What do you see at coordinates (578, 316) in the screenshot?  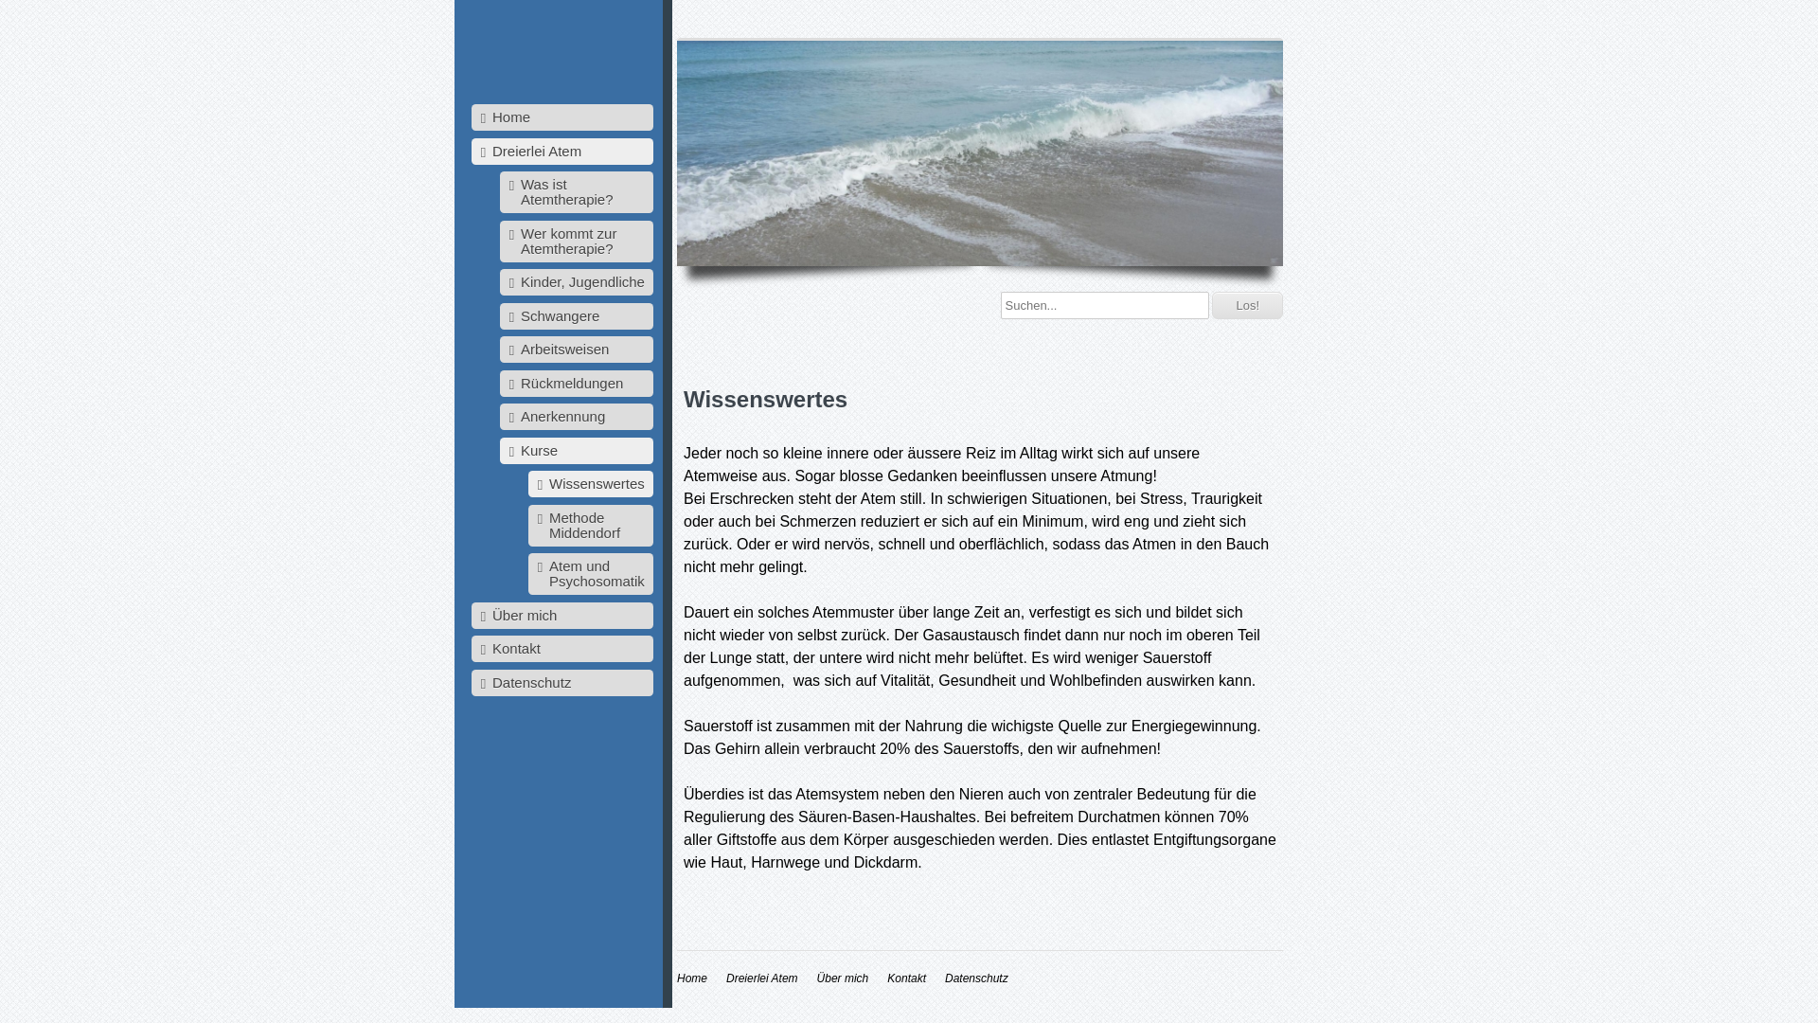 I see `Schwangere` at bounding box center [578, 316].